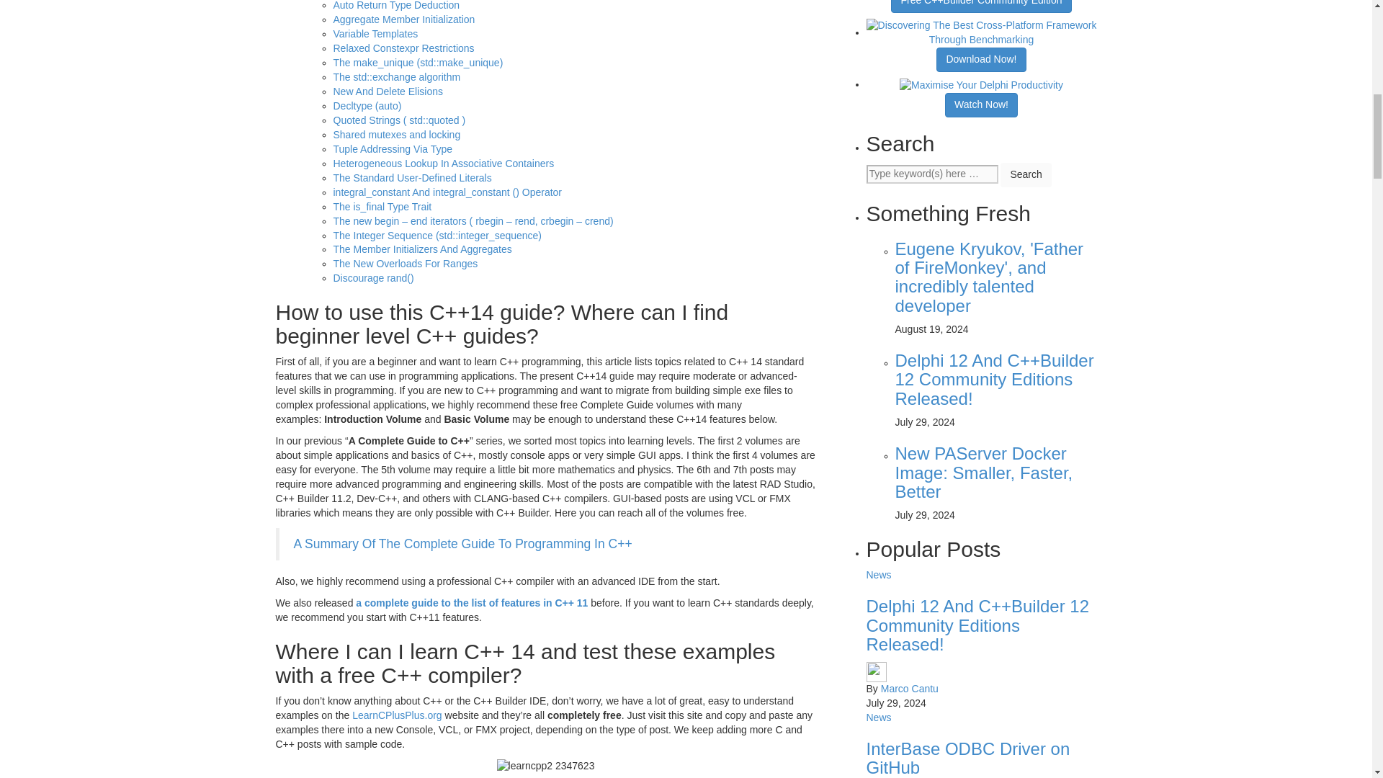  Describe the element at coordinates (396, 6) in the screenshot. I see `Auto Return Type Deduction` at that location.